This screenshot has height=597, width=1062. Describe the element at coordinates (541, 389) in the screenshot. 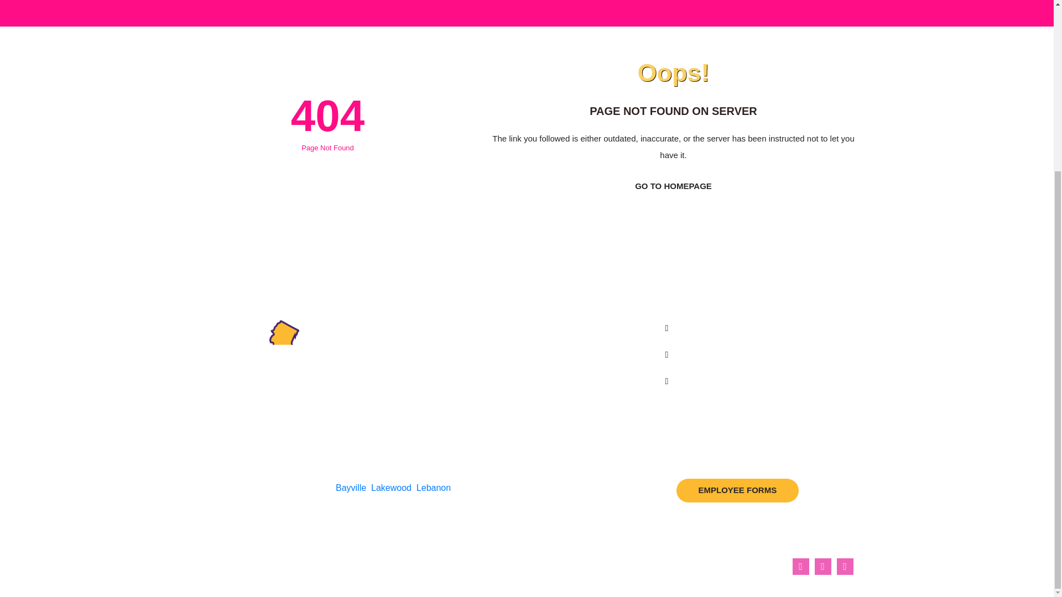

I see `GALLERY` at that location.